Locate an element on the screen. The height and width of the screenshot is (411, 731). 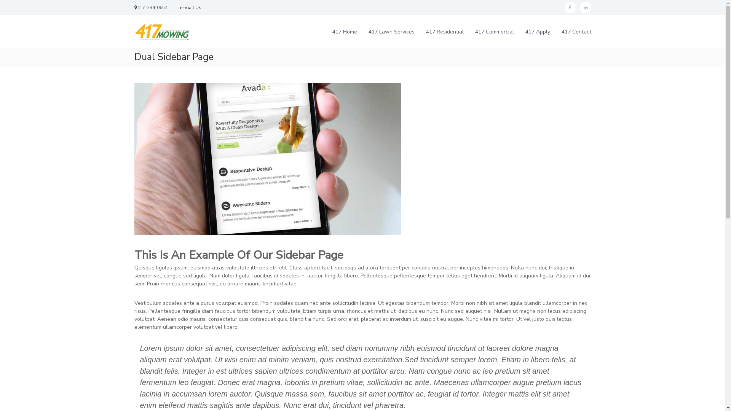
417 Mowing: Springfield, MO is located at coordinates (199, 125).